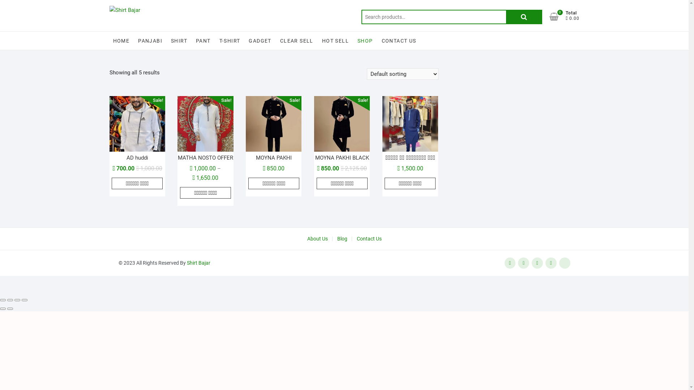  What do you see at coordinates (230, 41) in the screenshot?
I see `T-SHIRT` at bounding box center [230, 41].